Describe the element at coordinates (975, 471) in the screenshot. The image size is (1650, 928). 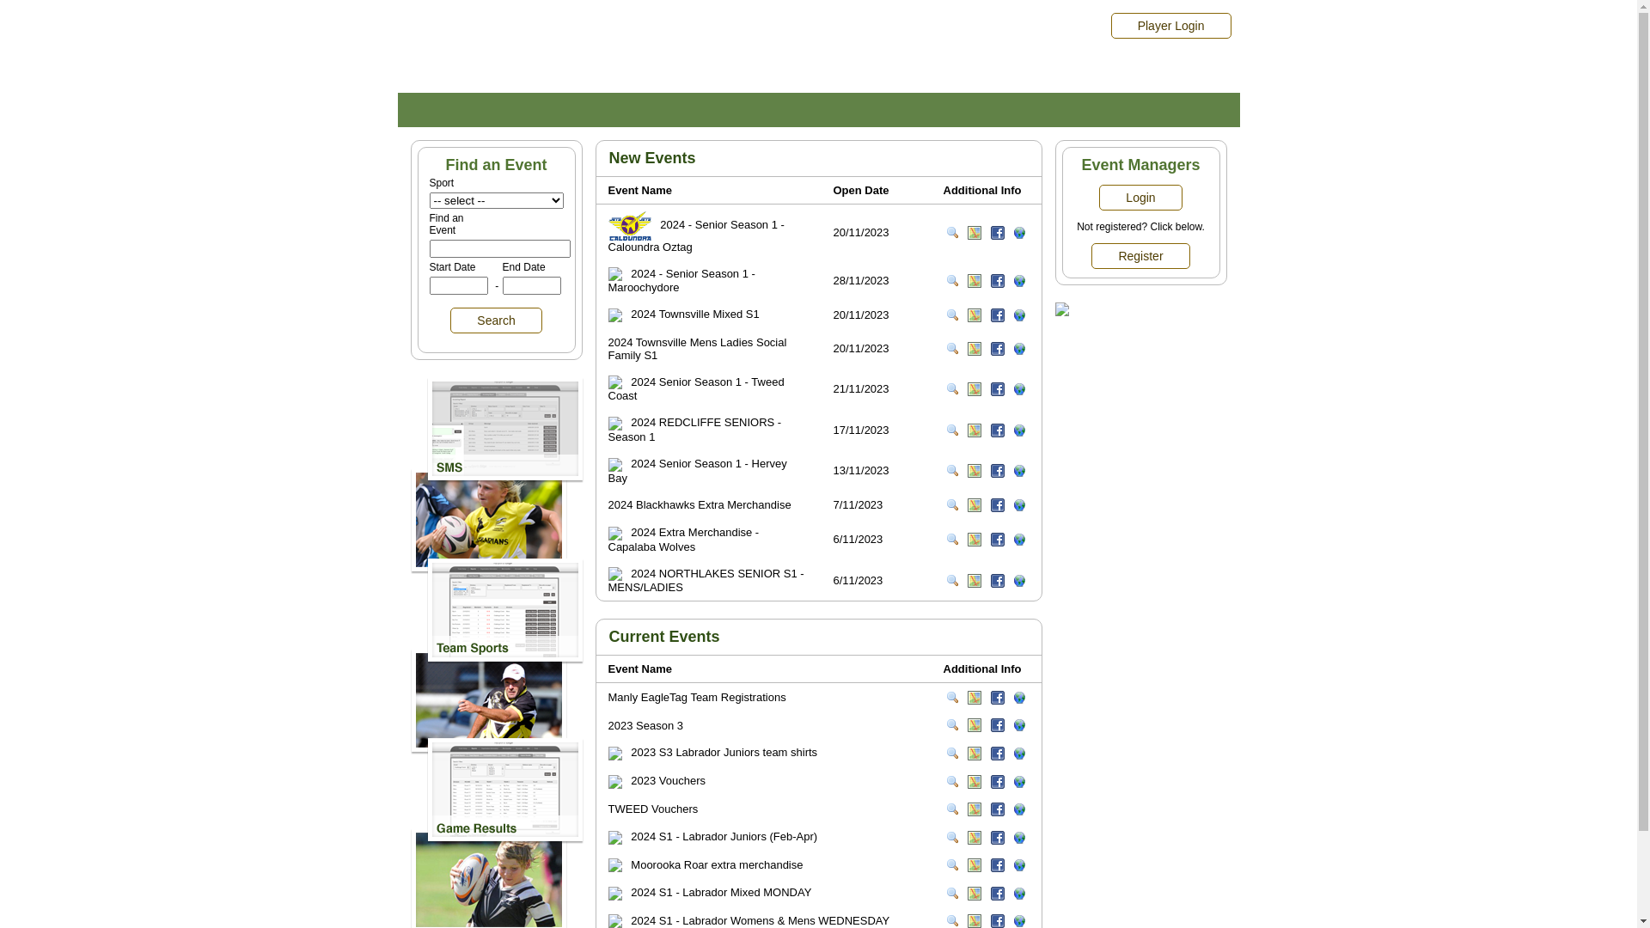
I see `View on Map` at that location.